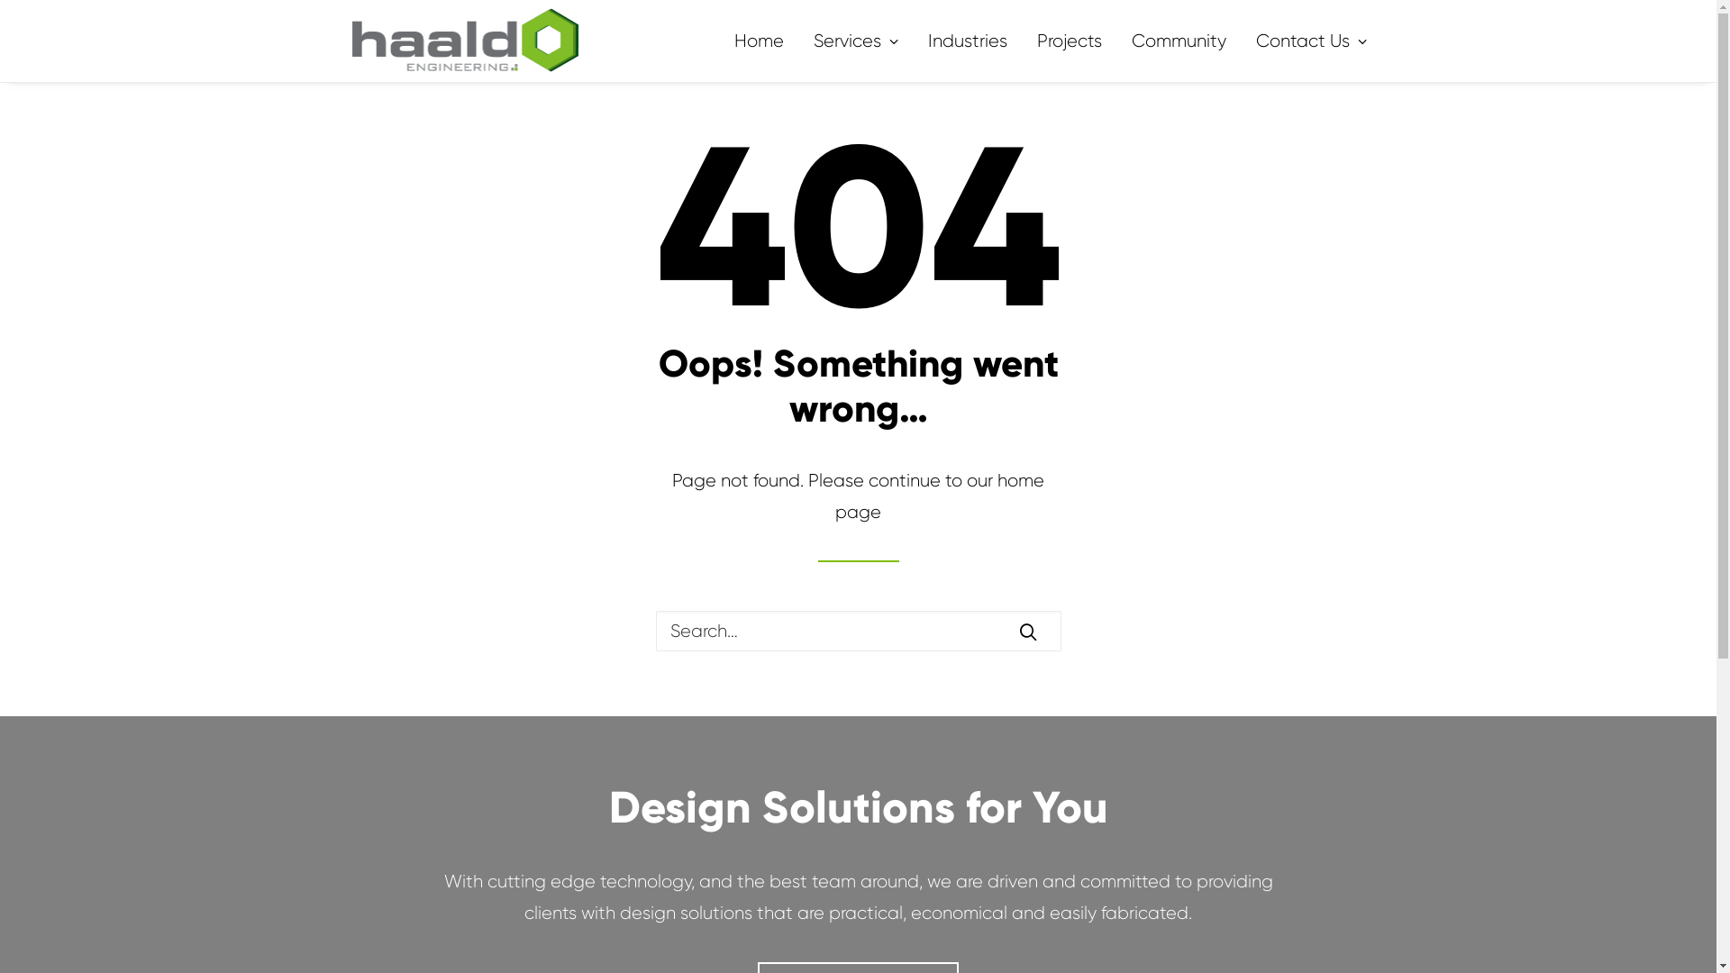 The width and height of the screenshot is (1730, 973). Describe the element at coordinates (859, 631) in the screenshot. I see `Search for:` at that location.